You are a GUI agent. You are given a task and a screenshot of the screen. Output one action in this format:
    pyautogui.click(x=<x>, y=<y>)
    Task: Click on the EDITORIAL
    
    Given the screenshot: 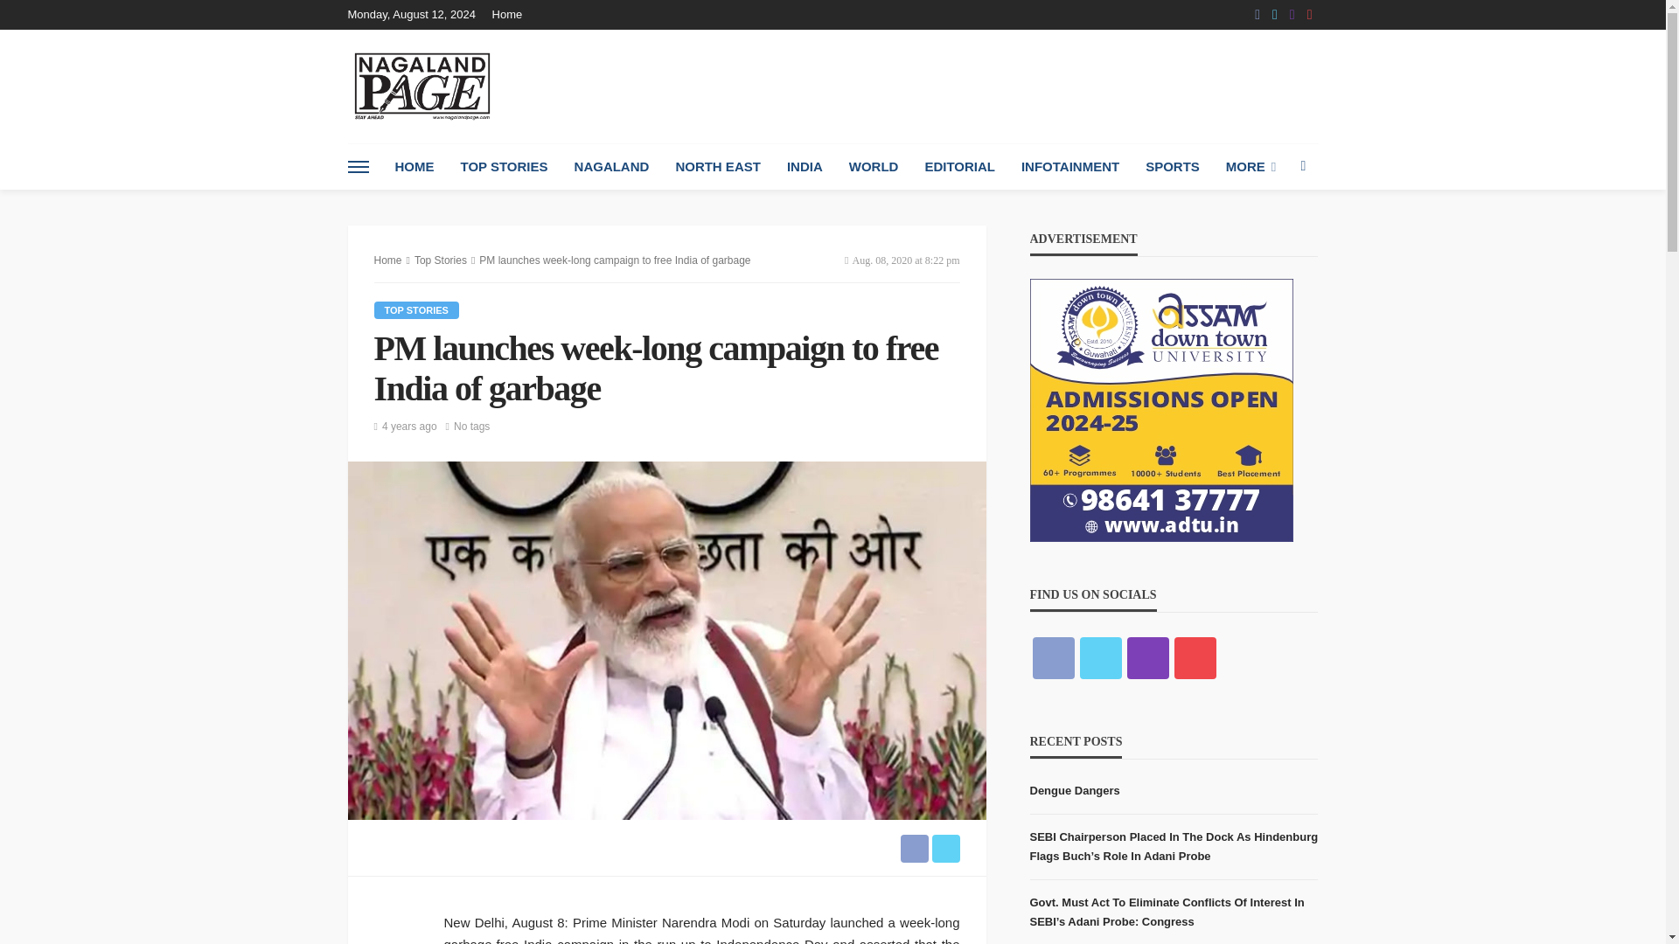 What is the action you would take?
    pyautogui.click(x=960, y=167)
    